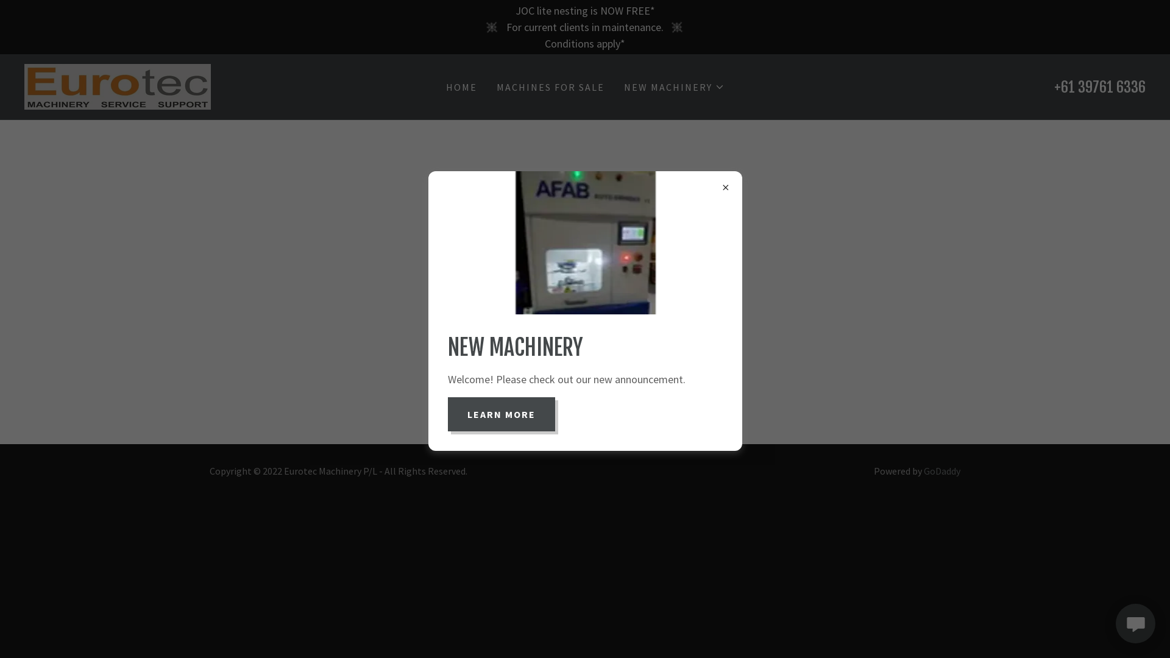  Describe the element at coordinates (674, 87) in the screenshot. I see `NEW MACHINERY` at that location.